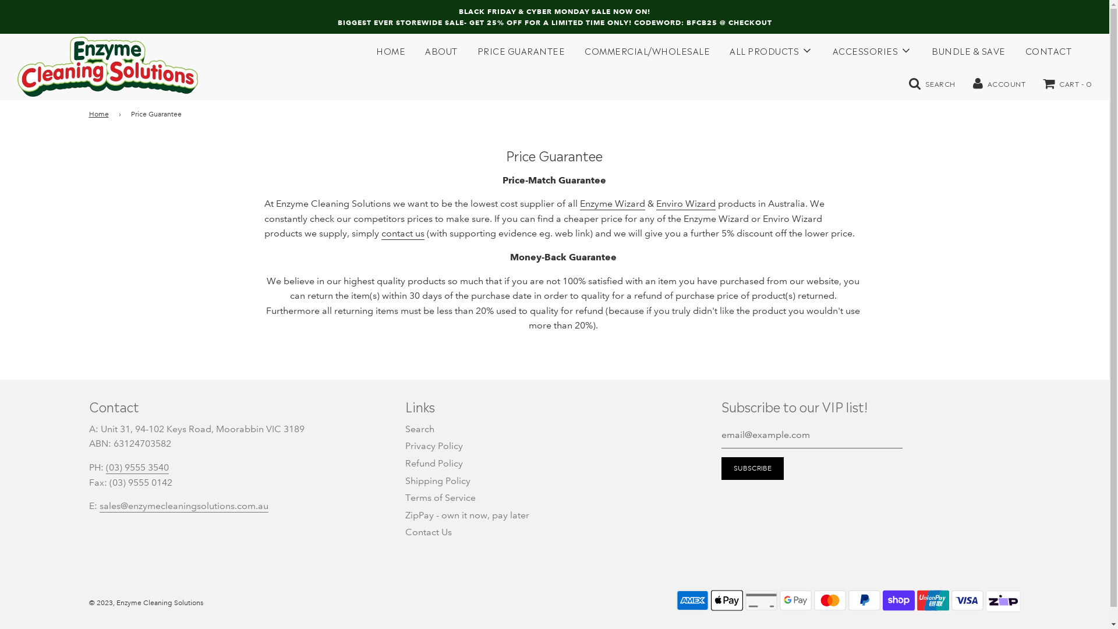 Image resolution: width=1118 pixels, height=629 pixels. What do you see at coordinates (1049, 50) in the screenshot?
I see `CONTACT` at bounding box center [1049, 50].